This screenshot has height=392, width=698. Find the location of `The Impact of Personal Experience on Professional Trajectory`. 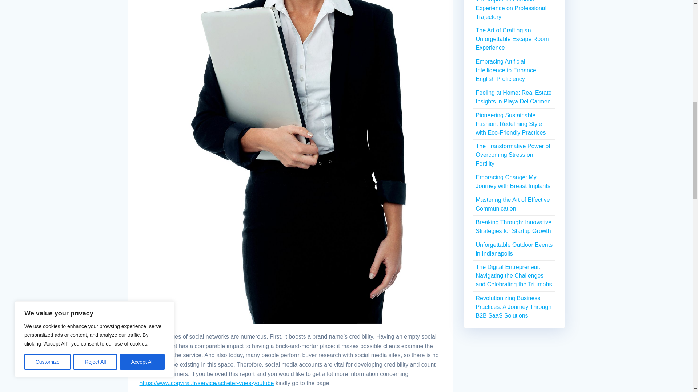

The Impact of Personal Experience on Professional Trajectory is located at coordinates (511, 10).